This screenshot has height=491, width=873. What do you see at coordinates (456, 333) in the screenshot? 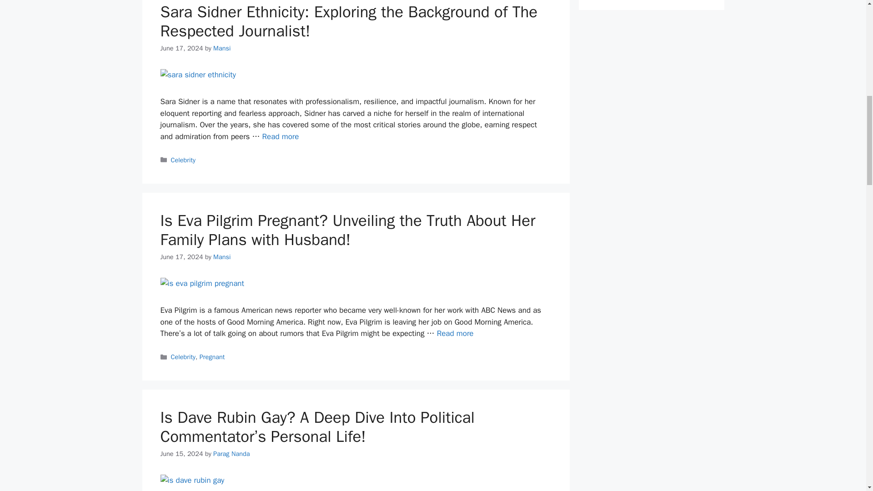
I see `Read more` at bounding box center [456, 333].